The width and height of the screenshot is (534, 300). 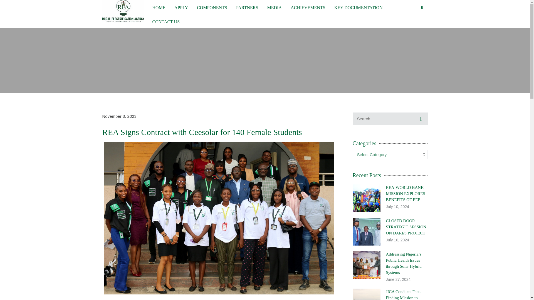 What do you see at coordinates (212, 7) in the screenshot?
I see `COMPONENTS` at bounding box center [212, 7].